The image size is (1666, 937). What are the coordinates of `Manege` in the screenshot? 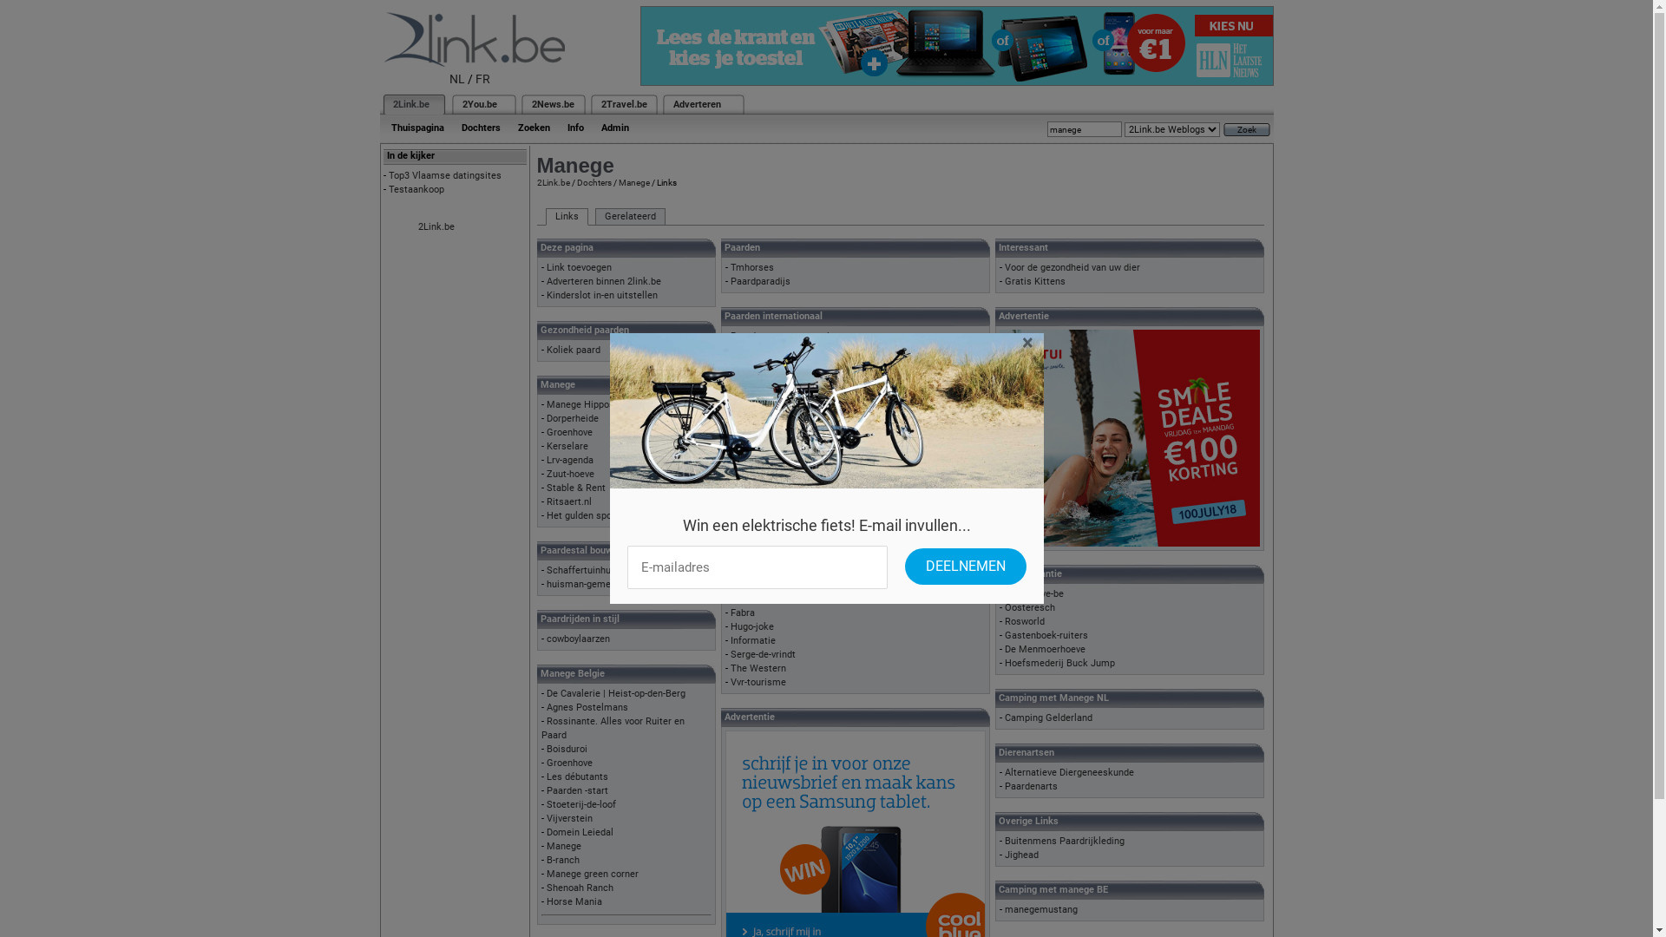 It's located at (633, 182).